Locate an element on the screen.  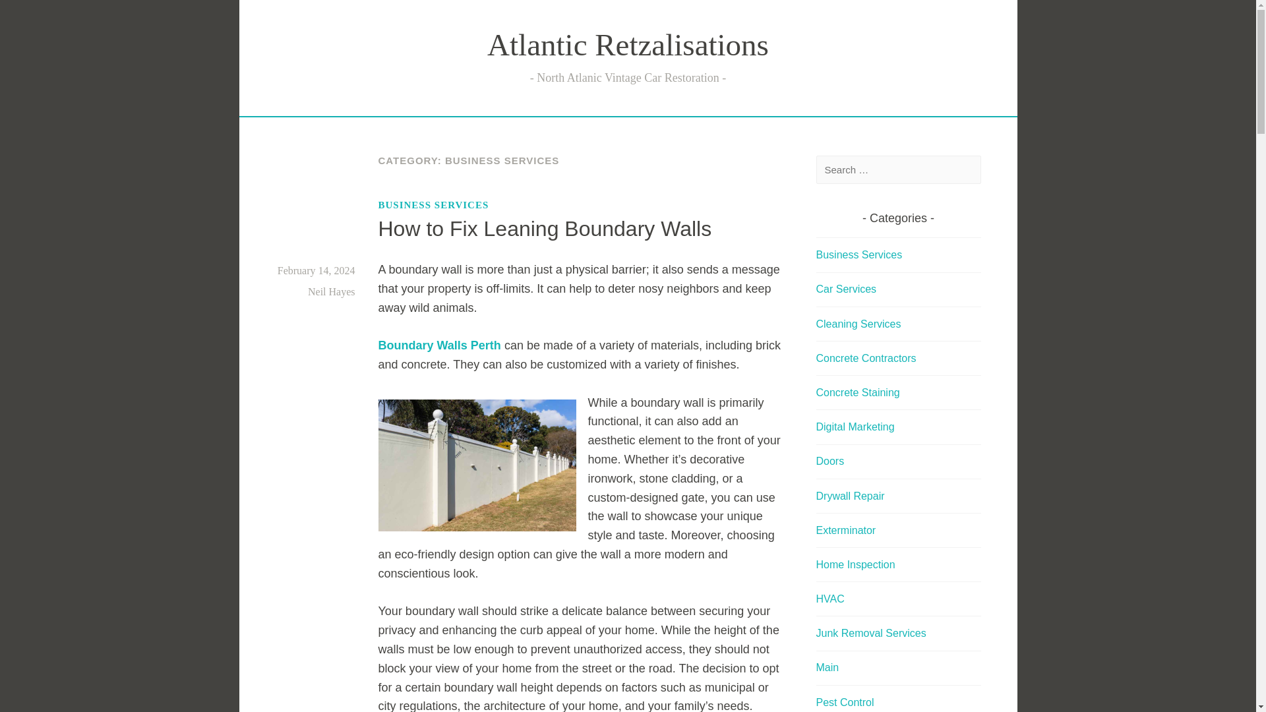
Neil Hayes is located at coordinates (331, 291).